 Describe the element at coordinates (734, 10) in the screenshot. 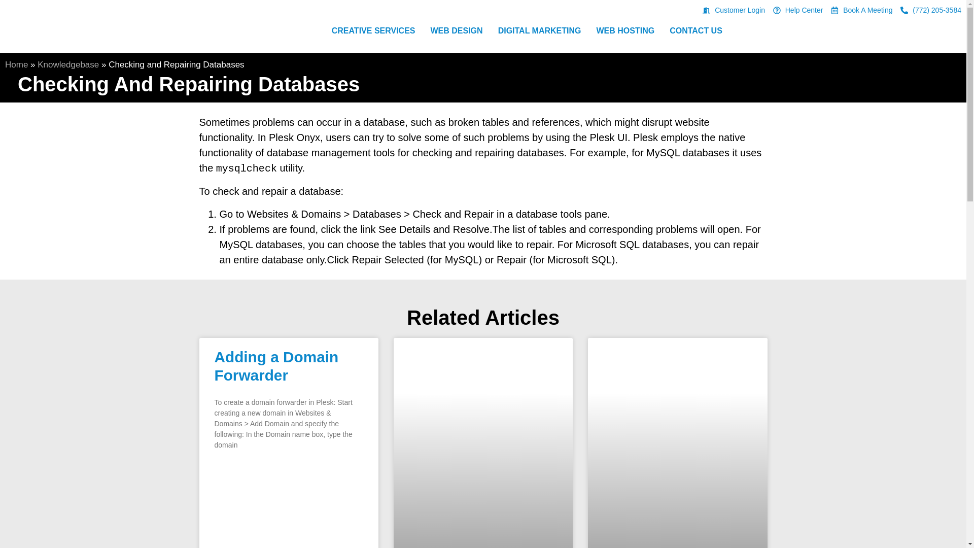

I see `Customer Login` at that location.